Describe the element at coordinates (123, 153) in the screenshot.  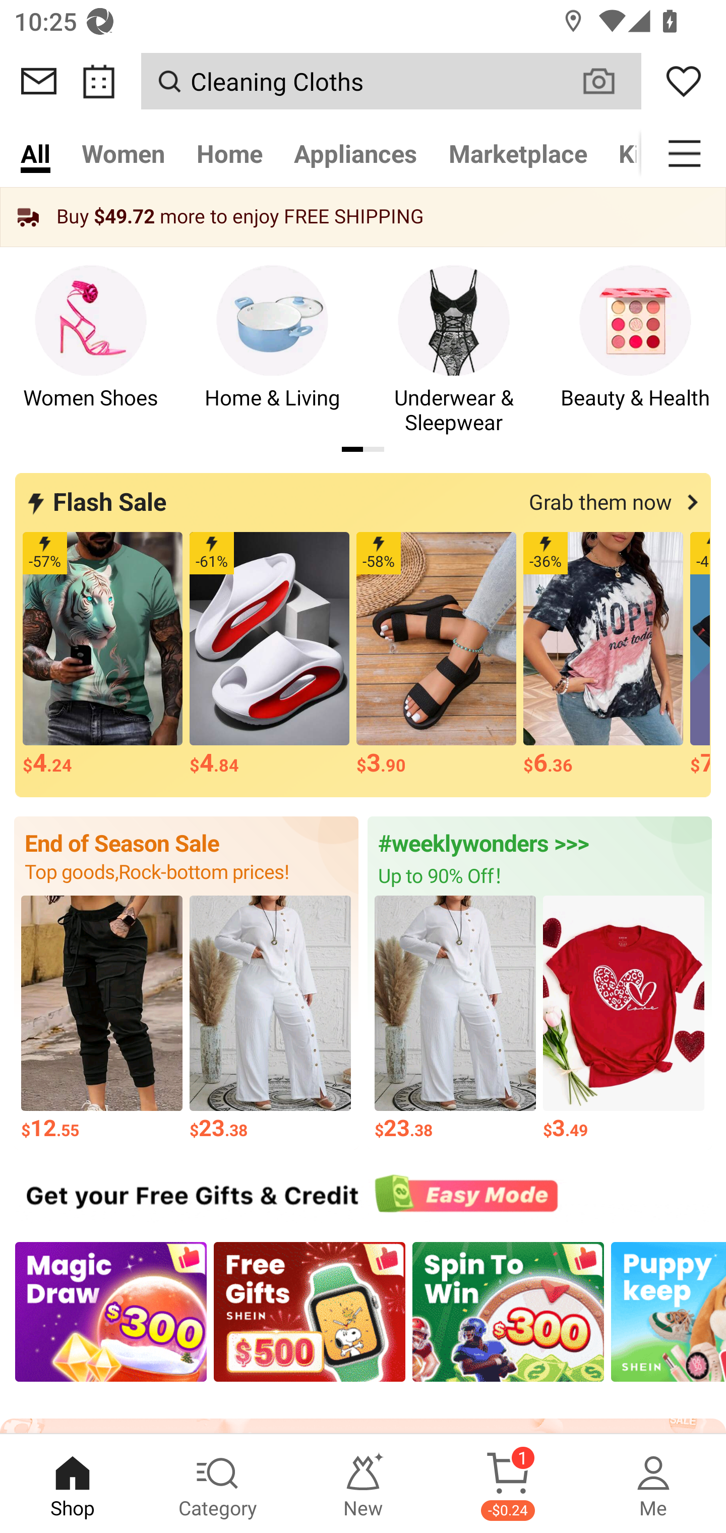
I see `Women` at that location.